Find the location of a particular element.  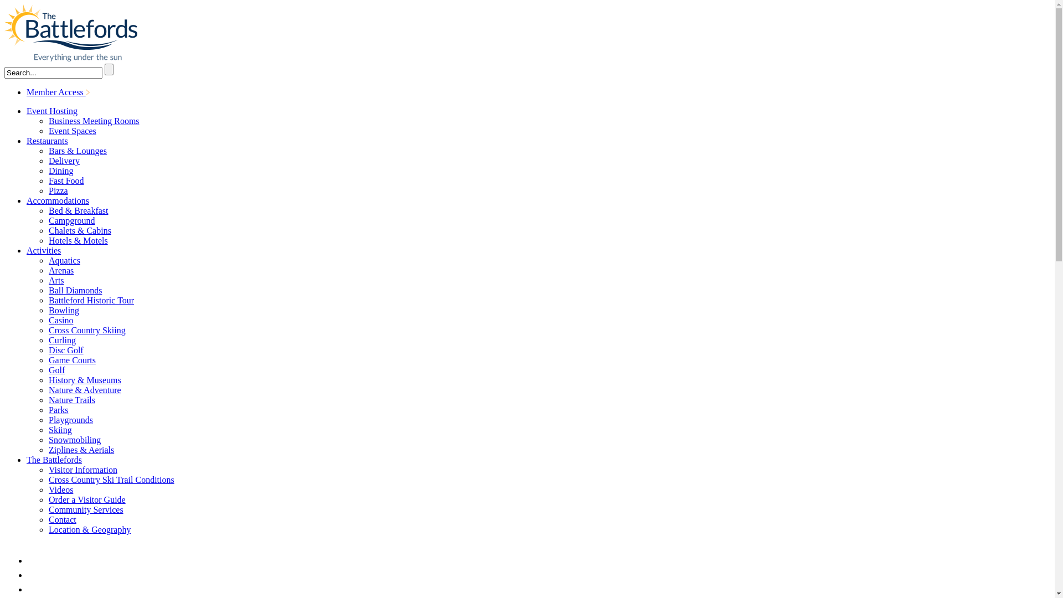

Disc Golf is located at coordinates (66, 350).